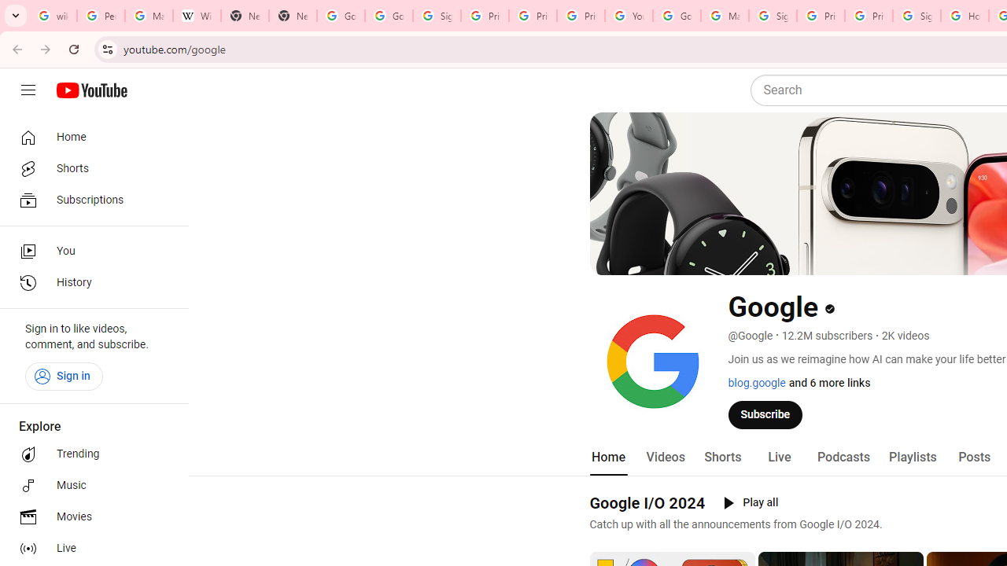 The height and width of the screenshot is (566, 1007). I want to click on Shorts, so click(90, 168).